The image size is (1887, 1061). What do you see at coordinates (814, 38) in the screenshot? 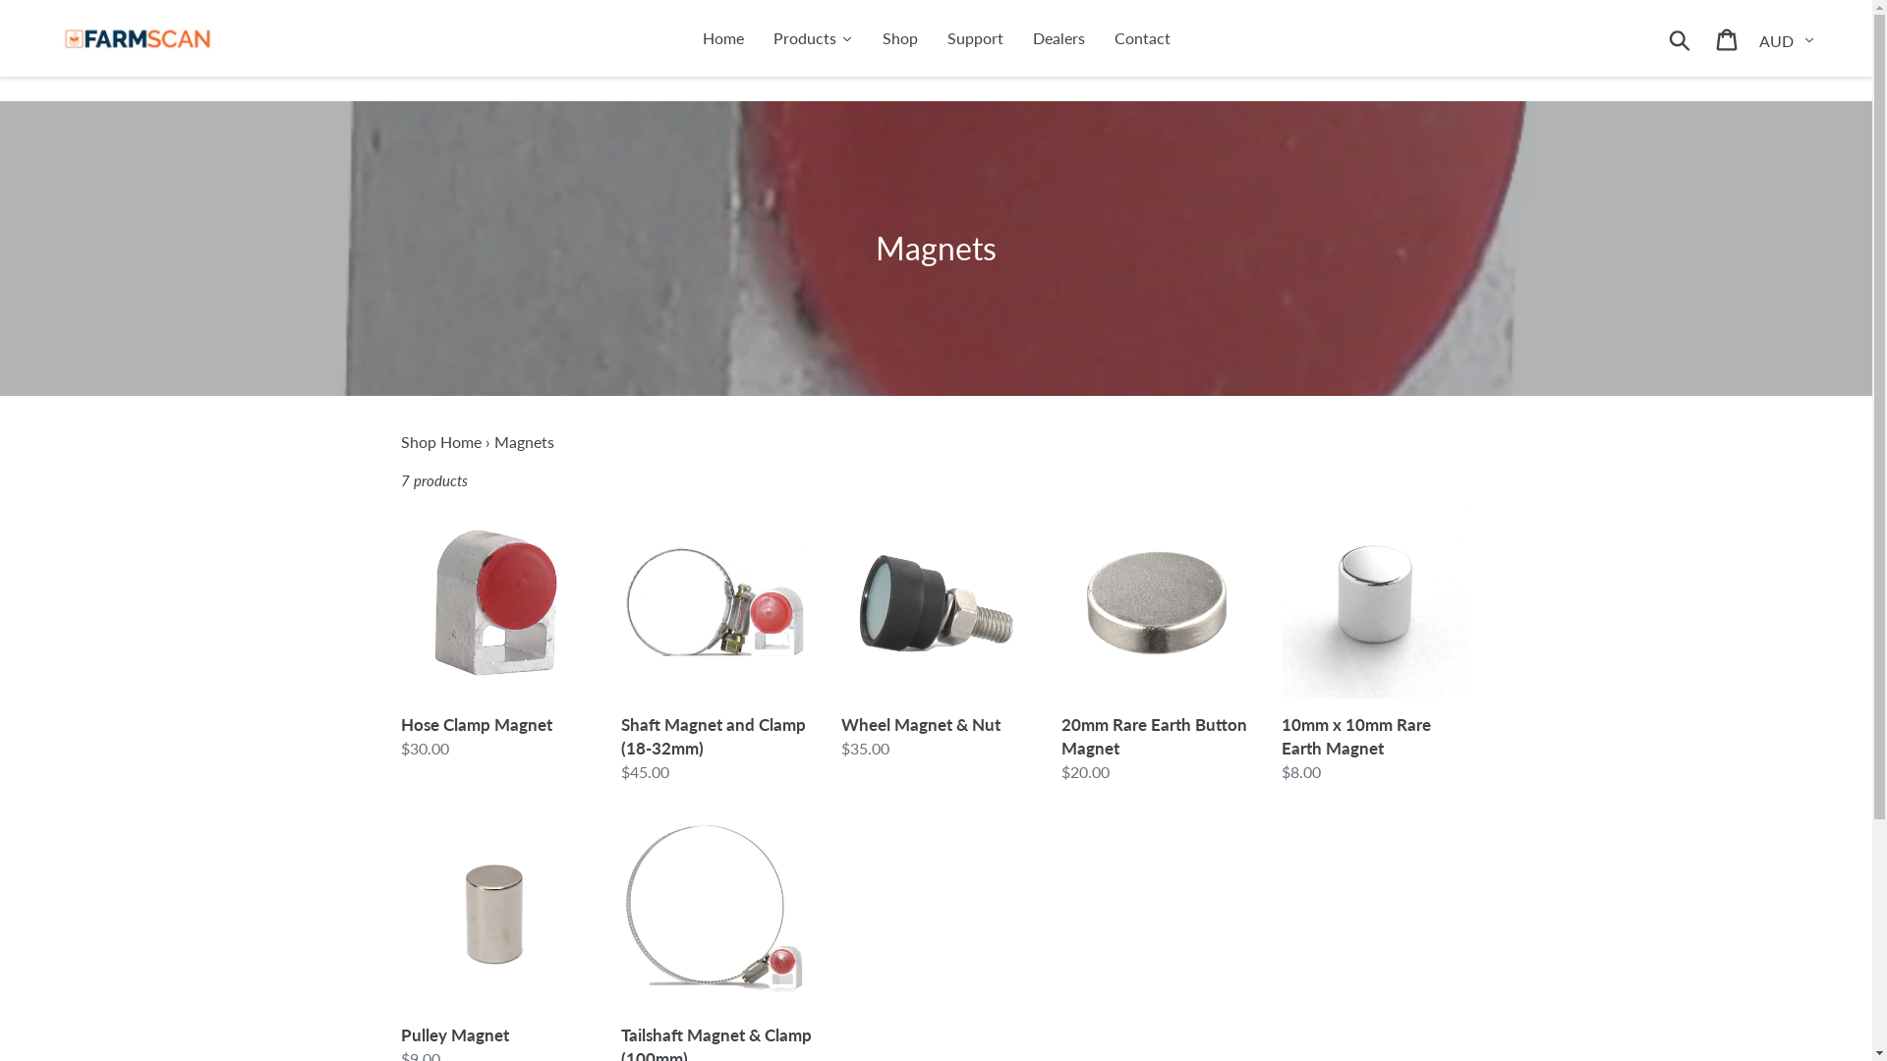
I see `Products` at bounding box center [814, 38].